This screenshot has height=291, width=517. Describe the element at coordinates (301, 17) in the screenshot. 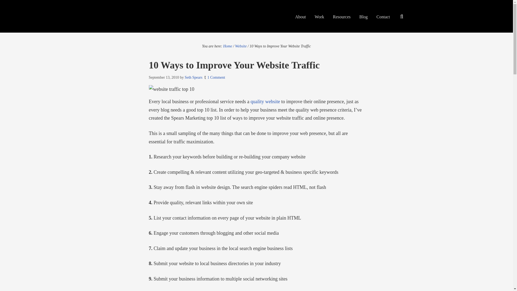

I see `About` at that location.